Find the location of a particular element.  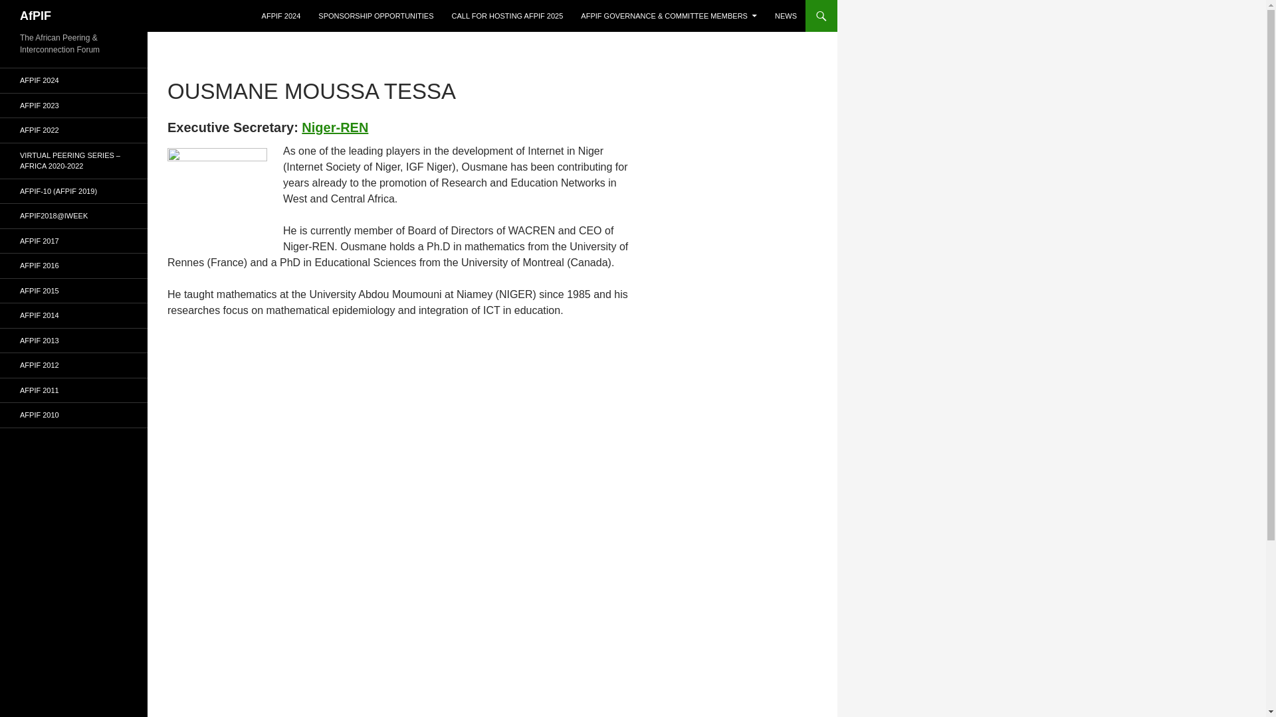

Niger-REN is located at coordinates (335, 127).